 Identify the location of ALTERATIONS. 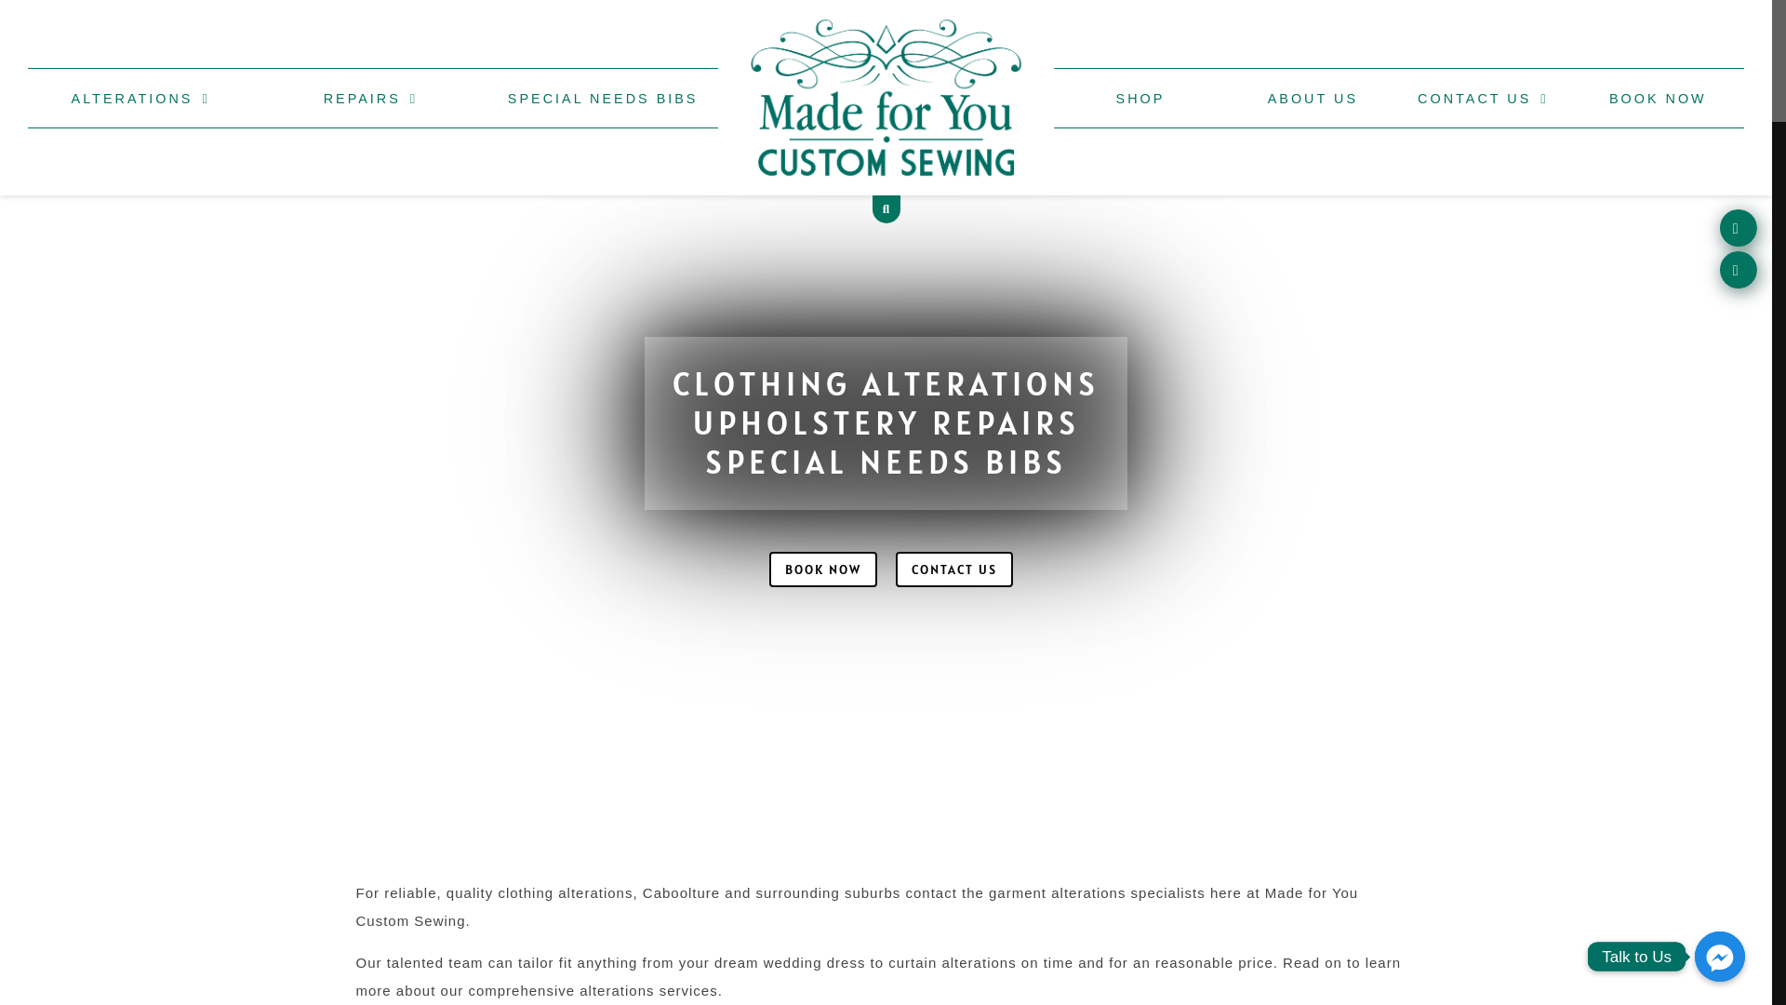
(140, 97).